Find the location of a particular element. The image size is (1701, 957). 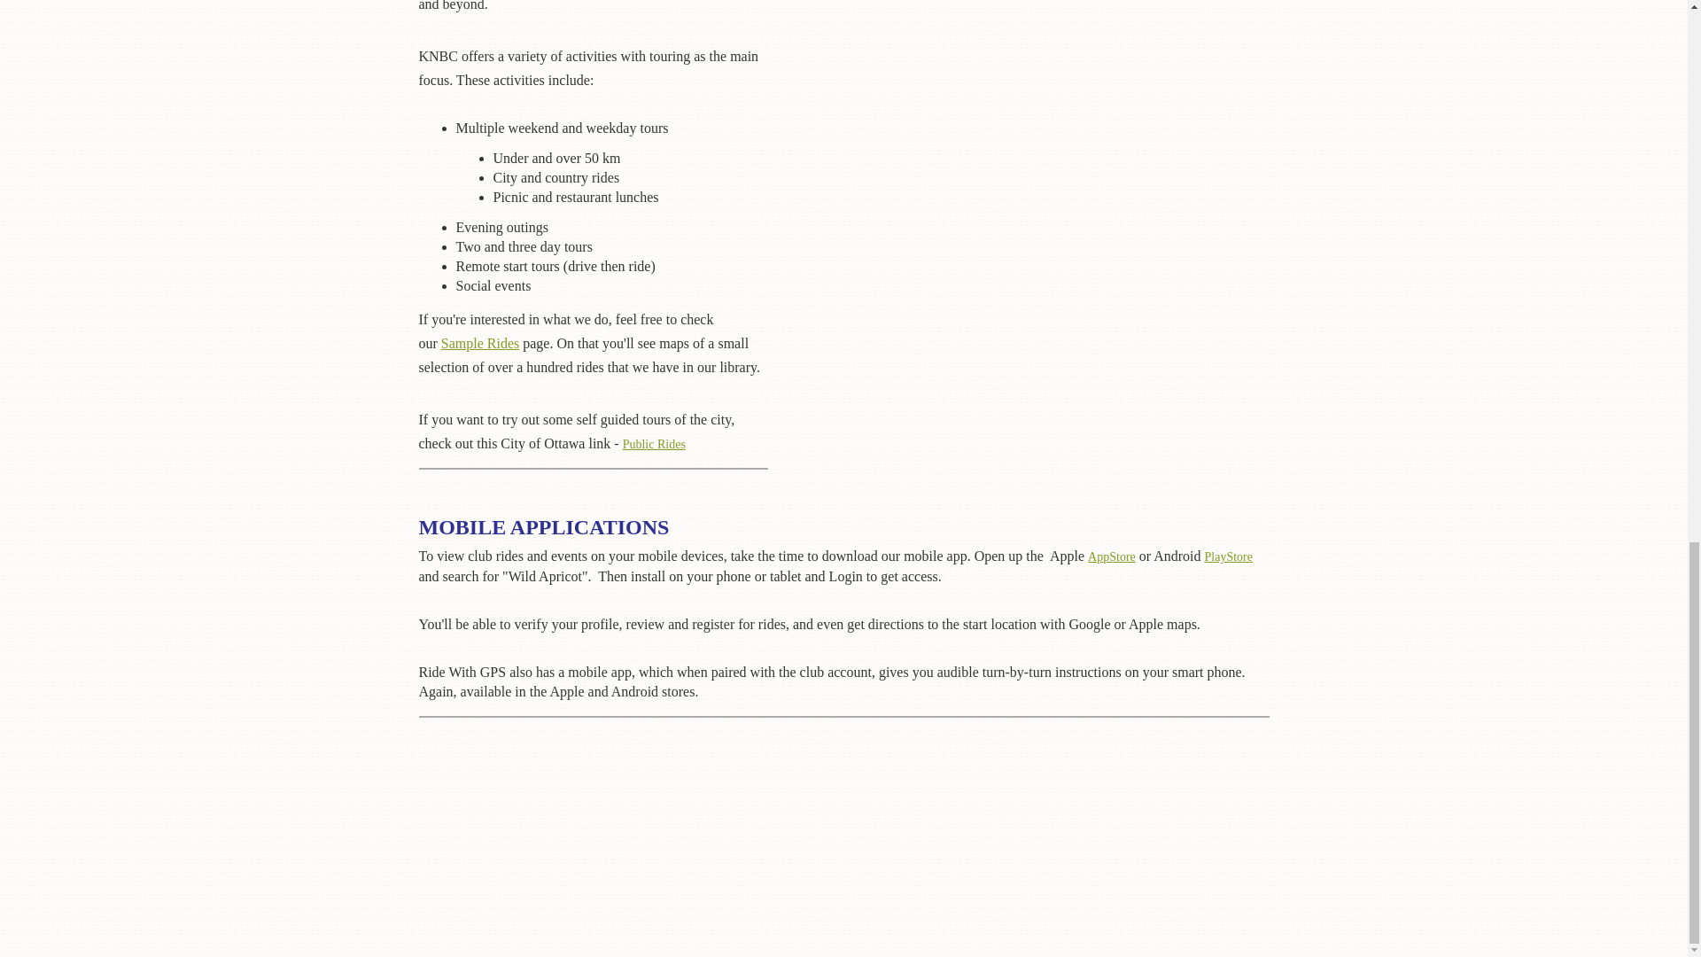

Public Rides is located at coordinates (594, 454).